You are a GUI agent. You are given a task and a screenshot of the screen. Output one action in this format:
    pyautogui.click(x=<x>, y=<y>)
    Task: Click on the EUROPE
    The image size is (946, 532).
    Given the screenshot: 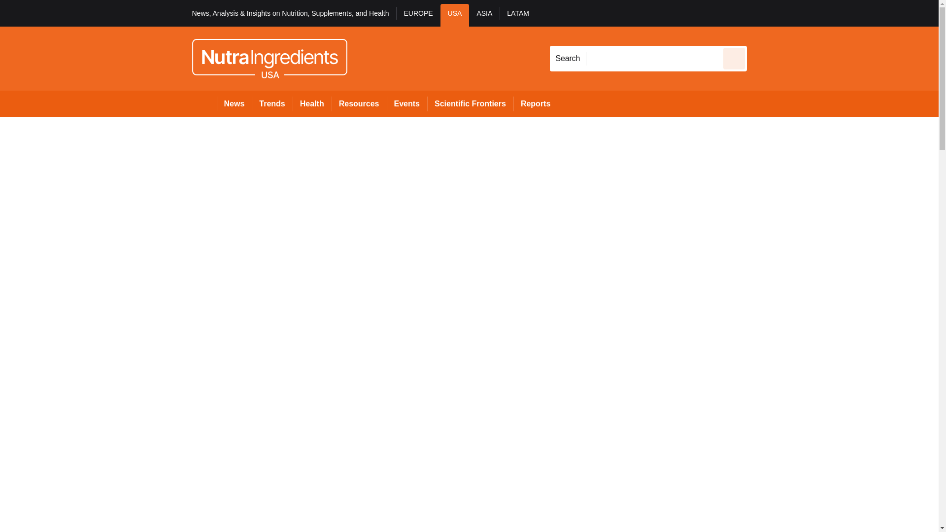 What is the action you would take?
    pyautogui.click(x=418, y=15)
    